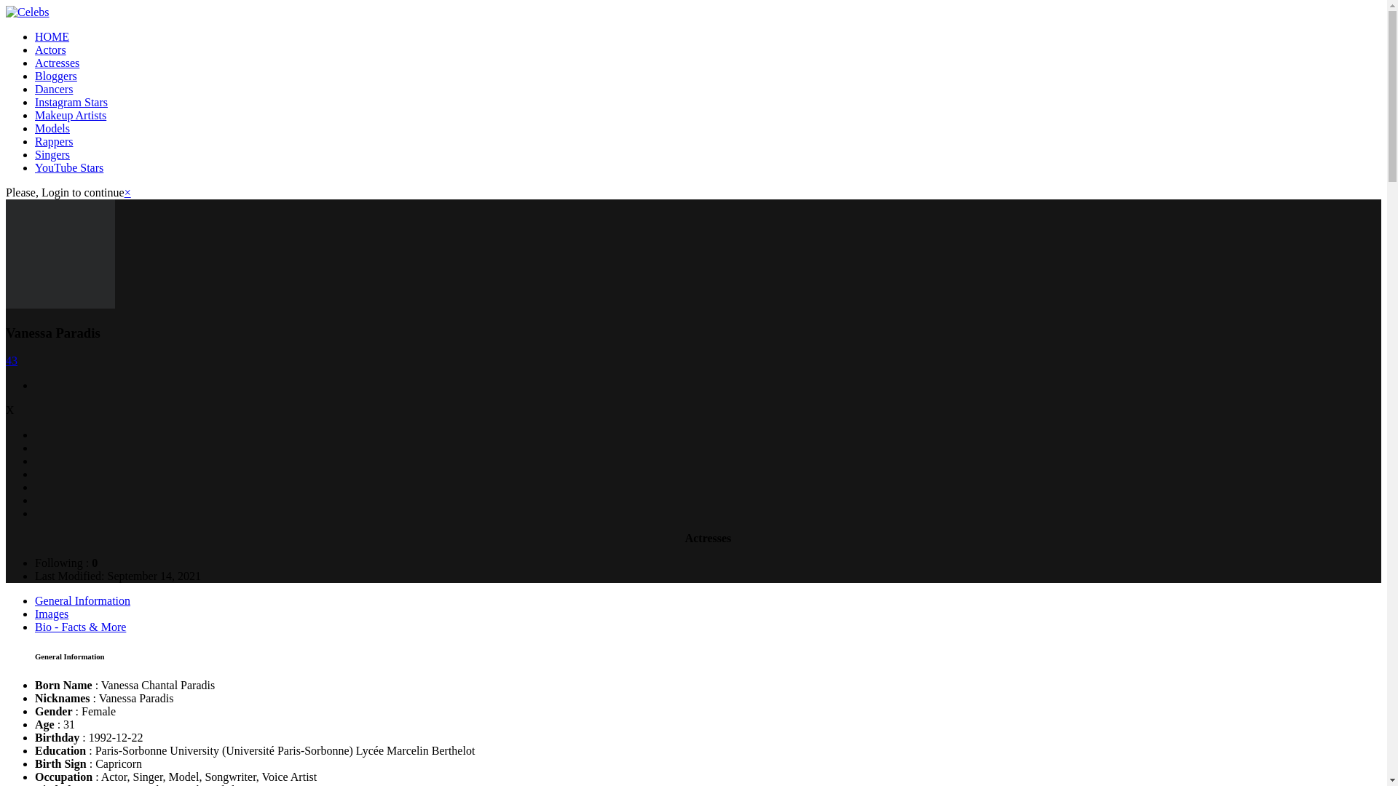 This screenshot has width=1398, height=786. What do you see at coordinates (11, 361) in the screenshot?
I see `Like` at bounding box center [11, 361].